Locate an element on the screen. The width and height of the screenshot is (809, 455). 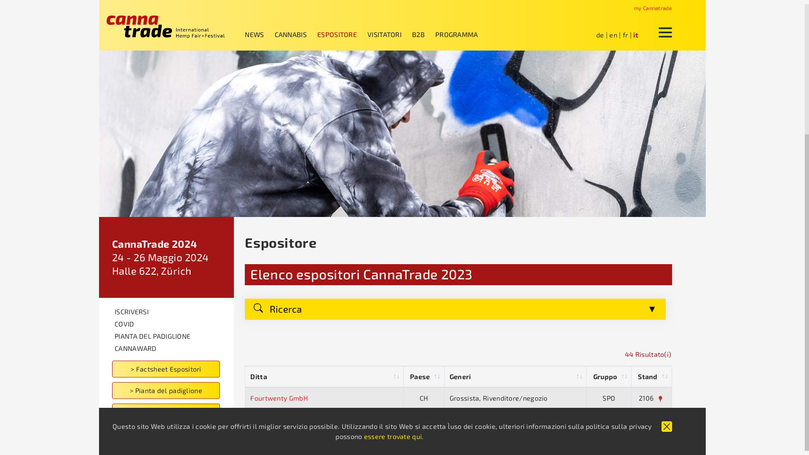
COVID is located at coordinates (171, 324).